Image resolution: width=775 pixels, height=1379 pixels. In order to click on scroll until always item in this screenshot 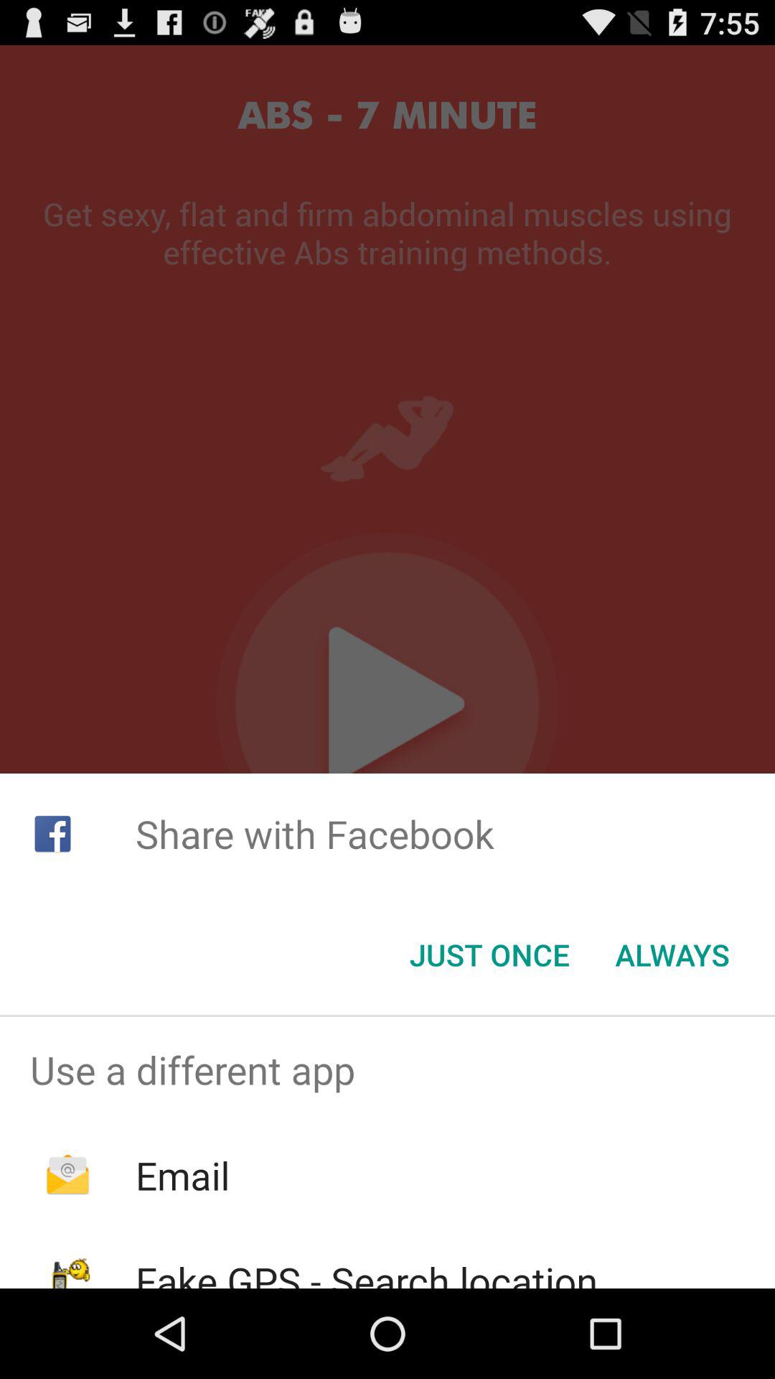, I will do `click(672, 955)`.